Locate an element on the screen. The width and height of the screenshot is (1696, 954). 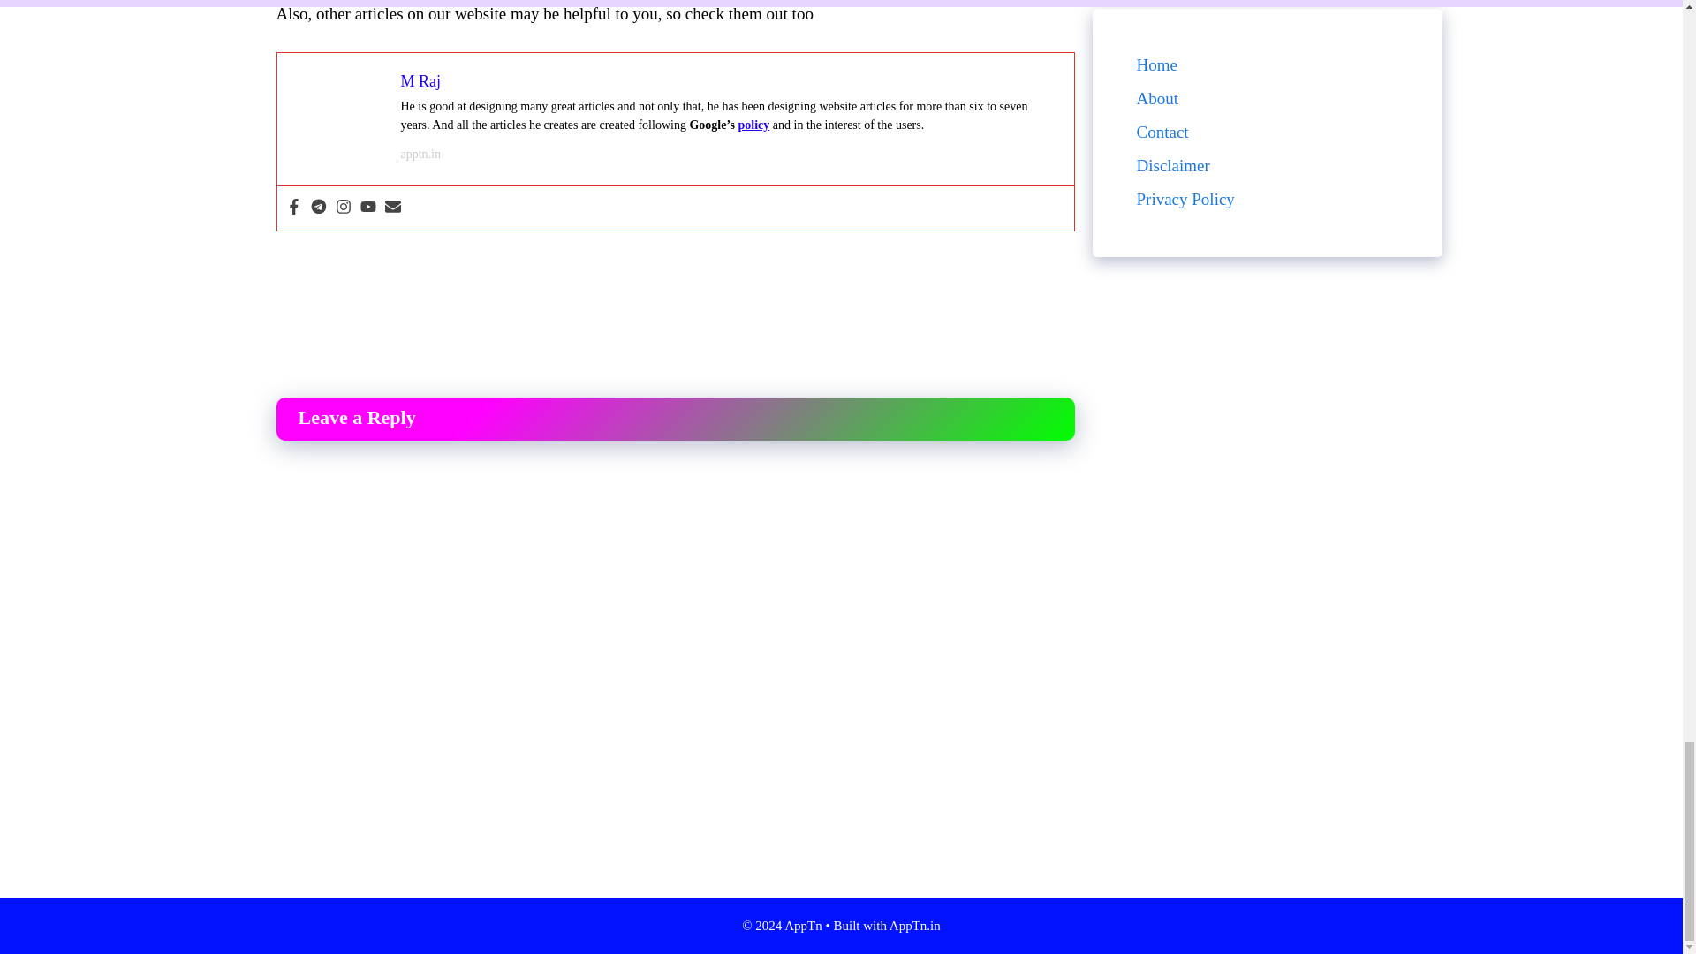
policy is located at coordinates (753, 125).